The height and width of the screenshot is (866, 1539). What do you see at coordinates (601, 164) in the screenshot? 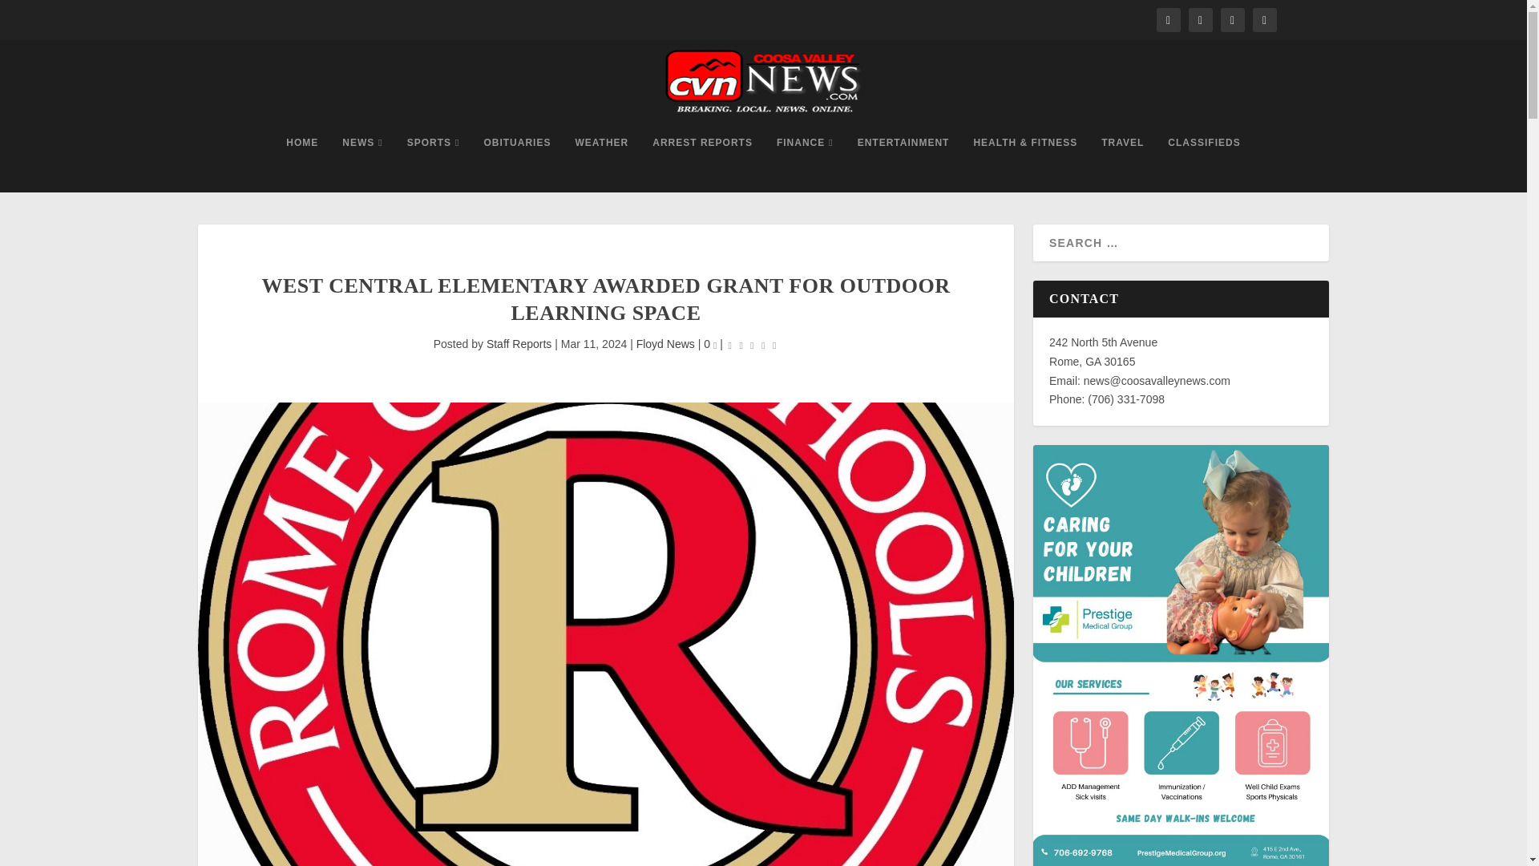
I see `WEATHER` at bounding box center [601, 164].